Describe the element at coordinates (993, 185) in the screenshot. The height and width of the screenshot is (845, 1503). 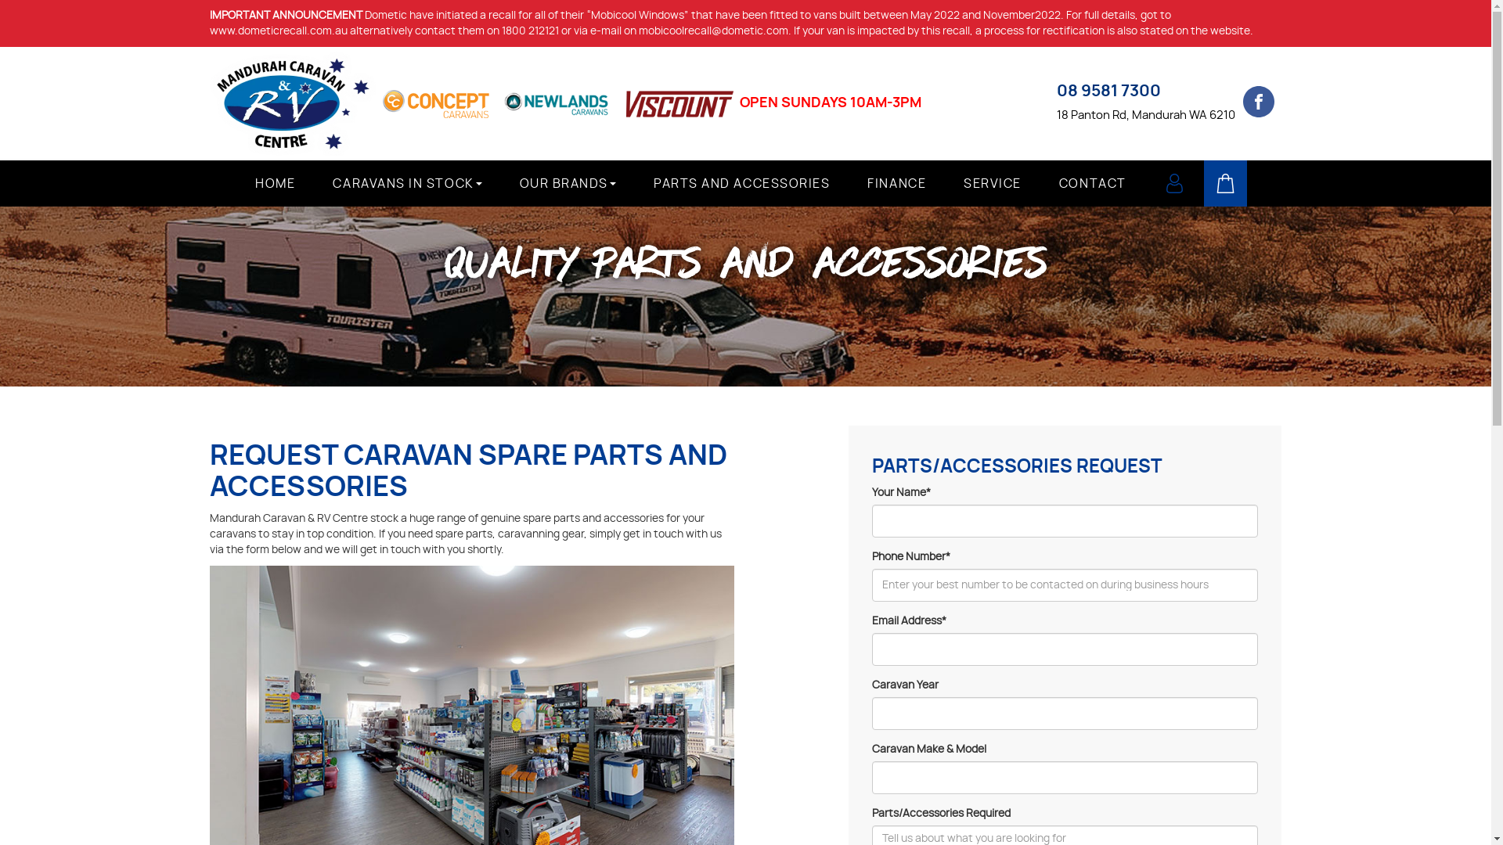
I see `SERVICE` at that location.